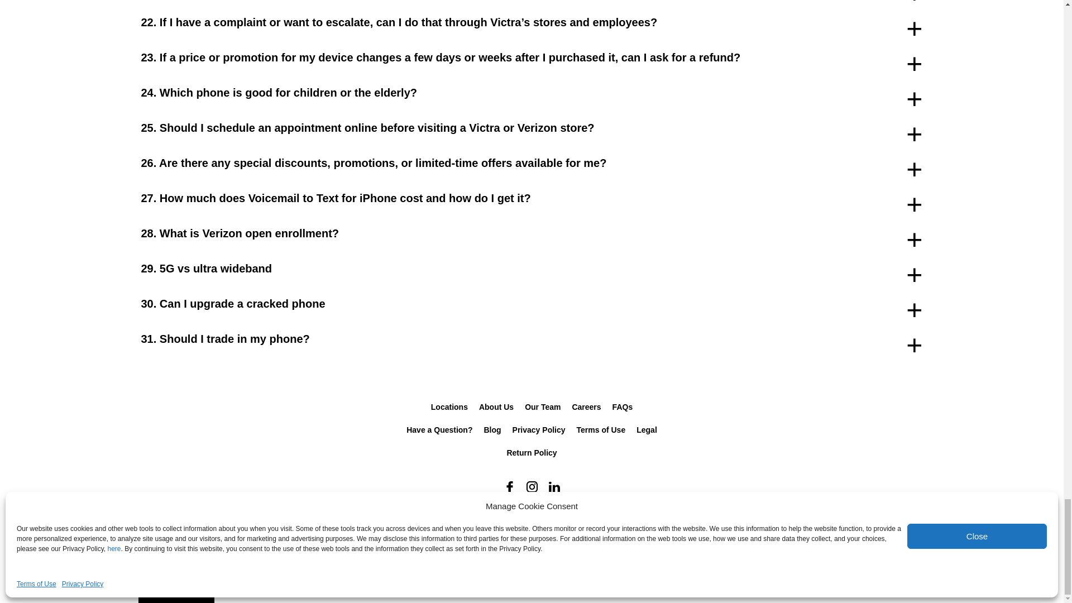 The width and height of the screenshot is (1072, 603). What do you see at coordinates (553, 487) in the screenshot?
I see `Linkedin` at bounding box center [553, 487].